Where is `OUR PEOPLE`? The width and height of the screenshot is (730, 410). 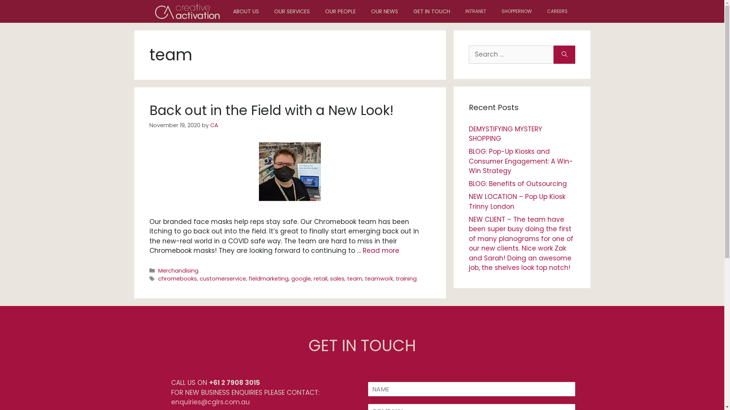 OUR PEOPLE is located at coordinates (340, 11).